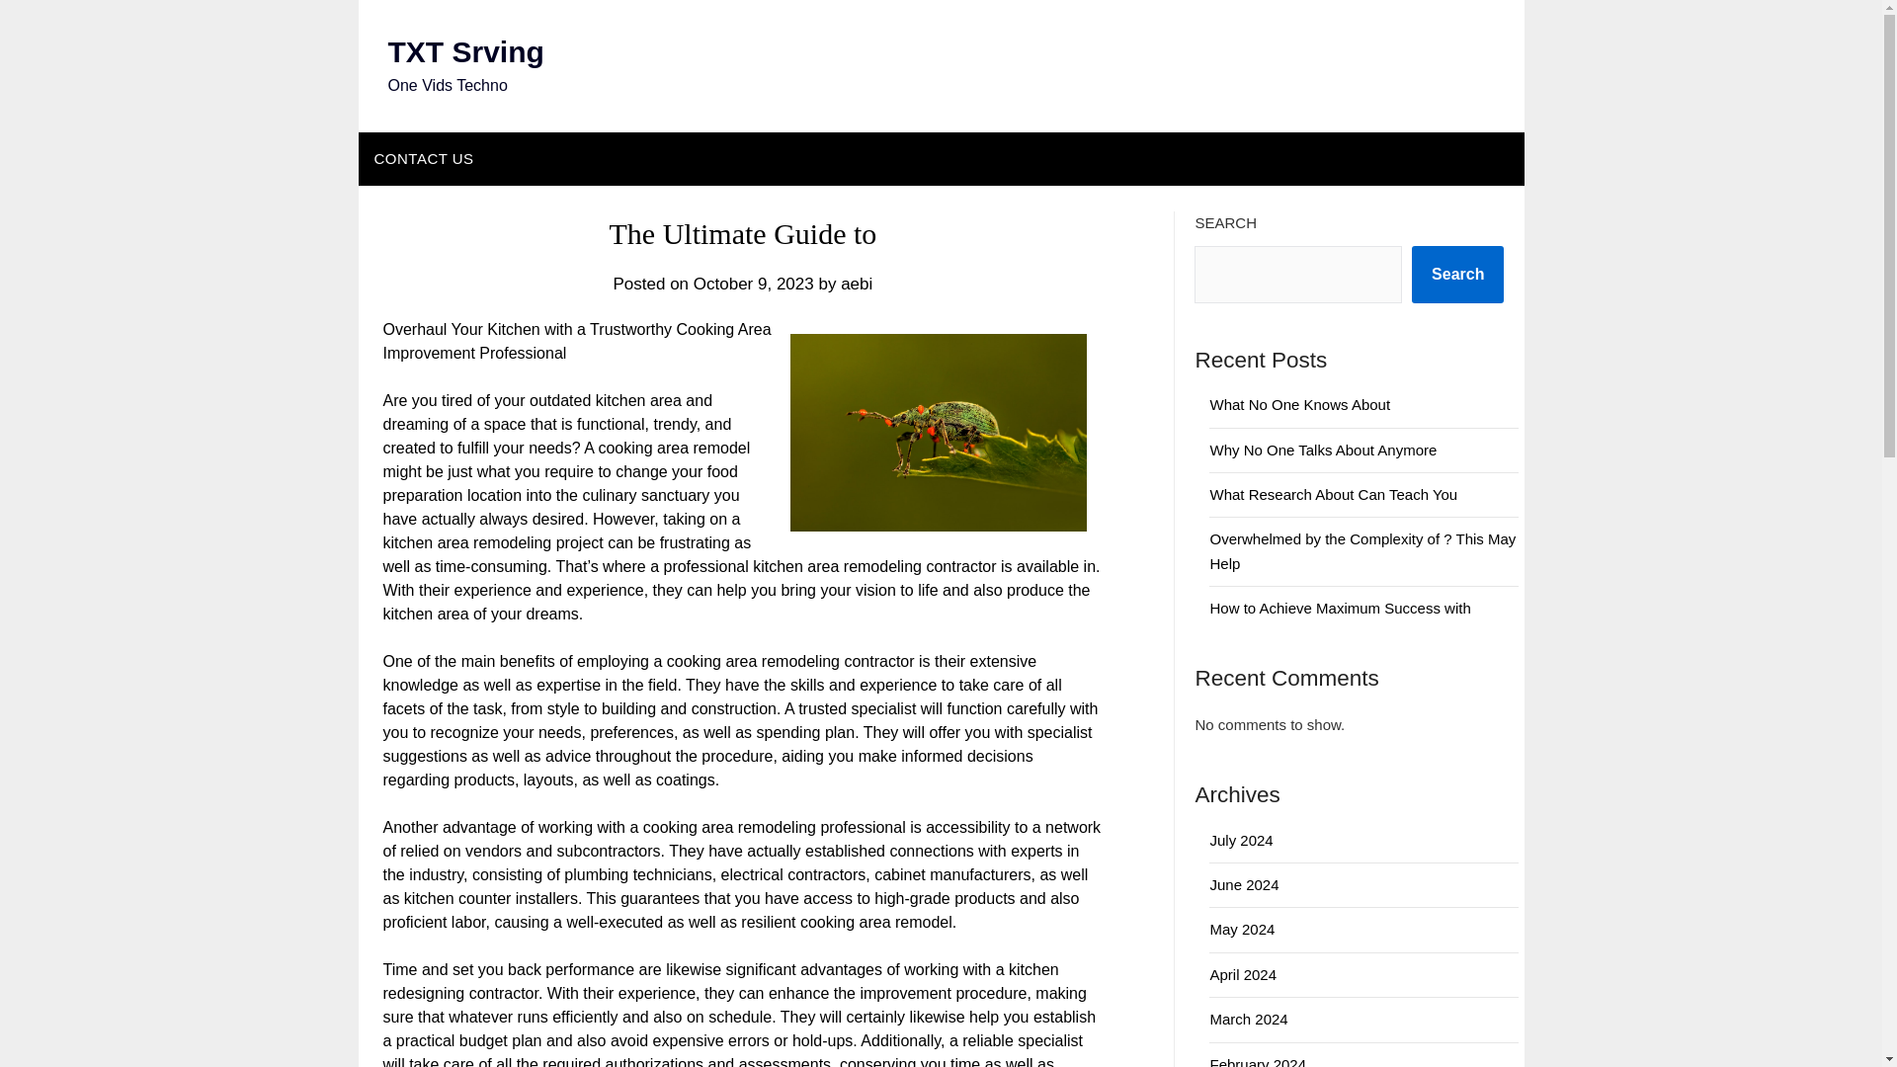 Image resolution: width=1897 pixels, height=1067 pixels. I want to click on What No One Knows About, so click(1300, 403).